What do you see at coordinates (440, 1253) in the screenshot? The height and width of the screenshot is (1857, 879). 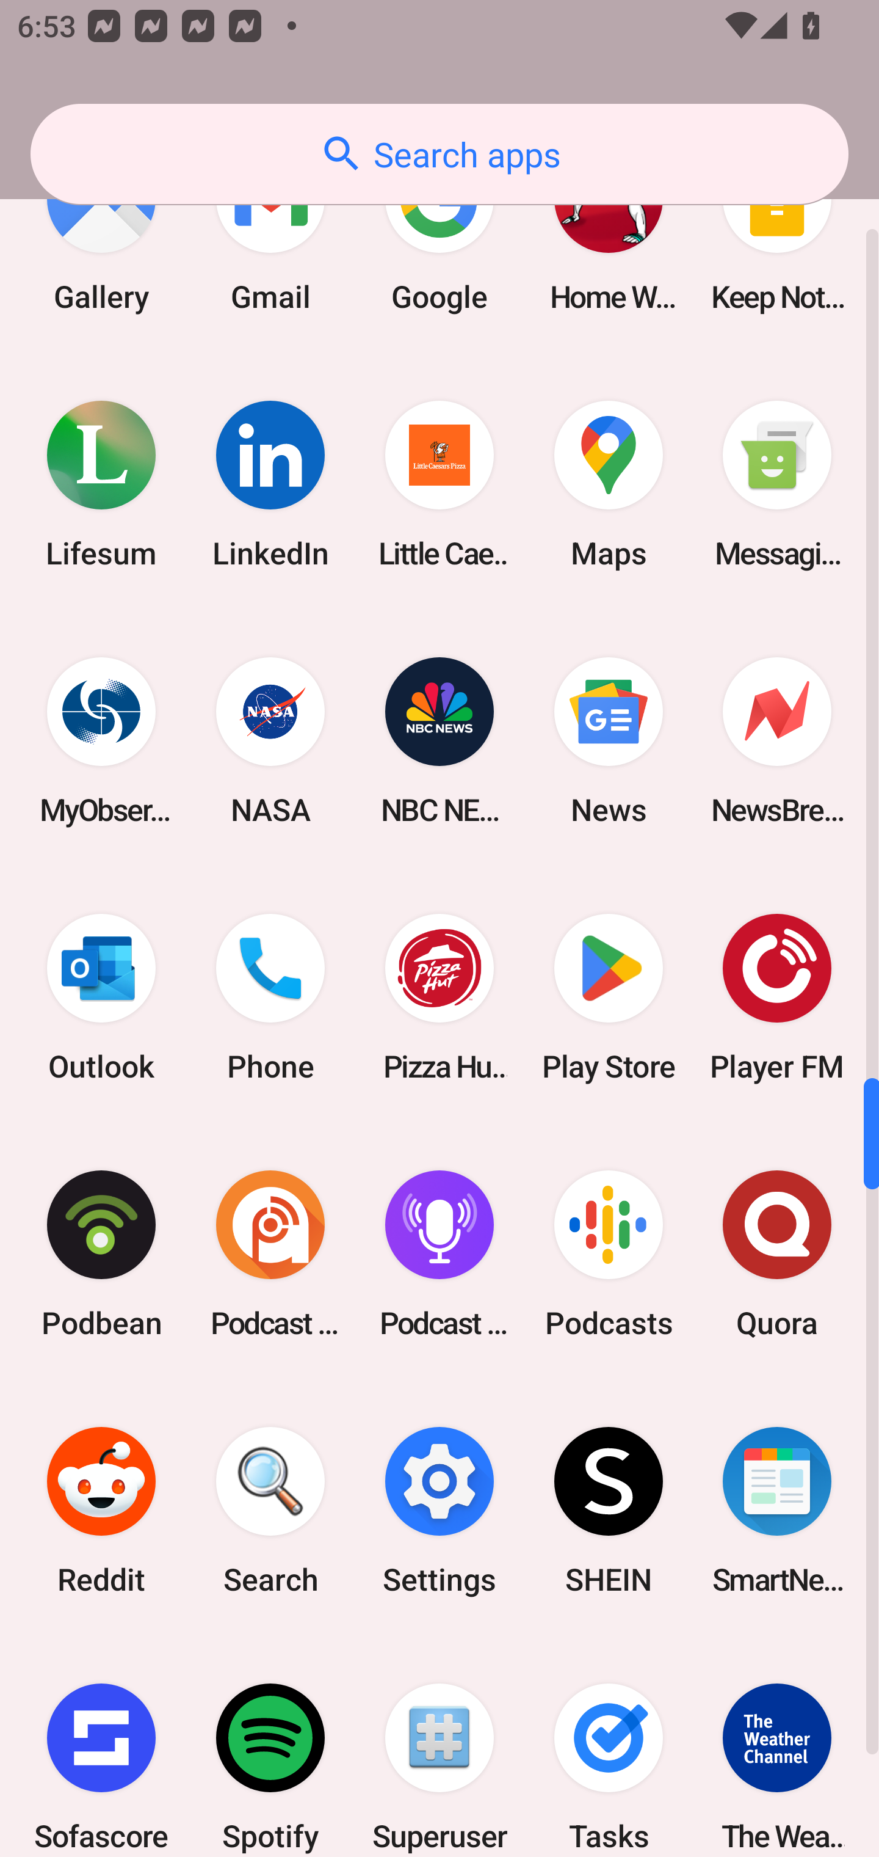 I see `Podcast Player` at bounding box center [440, 1253].